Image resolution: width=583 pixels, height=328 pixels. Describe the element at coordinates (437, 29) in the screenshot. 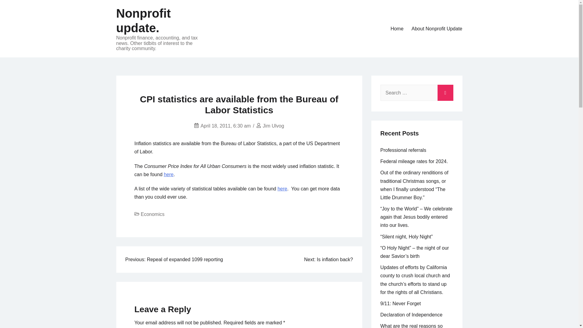

I see `About Nonprofit Update` at that location.